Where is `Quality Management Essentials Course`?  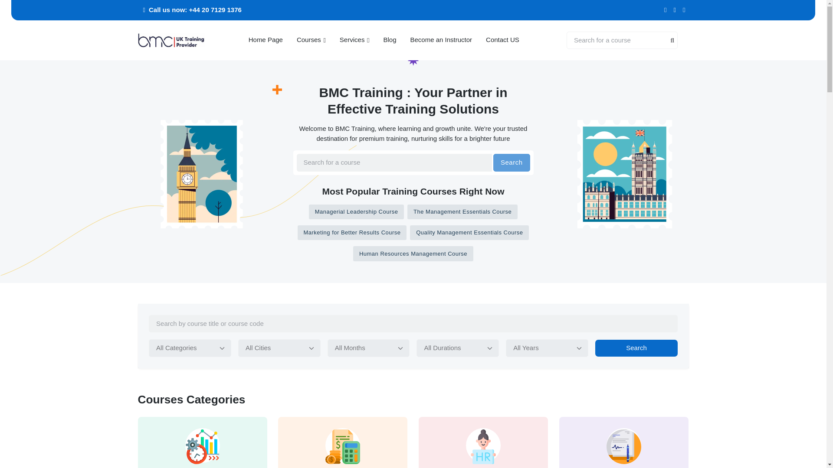 Quality Management Essentials Course is located at coordinates (469, 232).